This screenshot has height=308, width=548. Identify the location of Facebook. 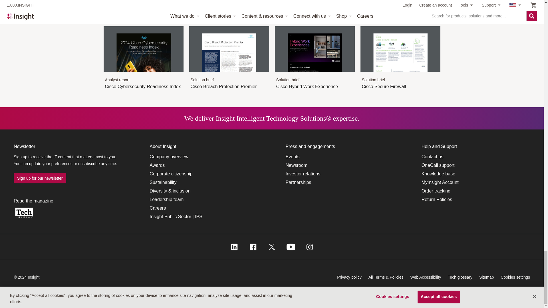
(253, 247).